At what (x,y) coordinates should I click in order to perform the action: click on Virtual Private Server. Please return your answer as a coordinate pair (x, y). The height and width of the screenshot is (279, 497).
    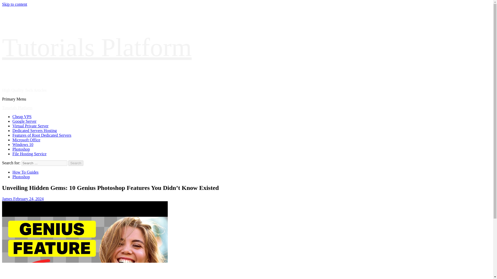
    Looking at the image, I should click on (30, 126).